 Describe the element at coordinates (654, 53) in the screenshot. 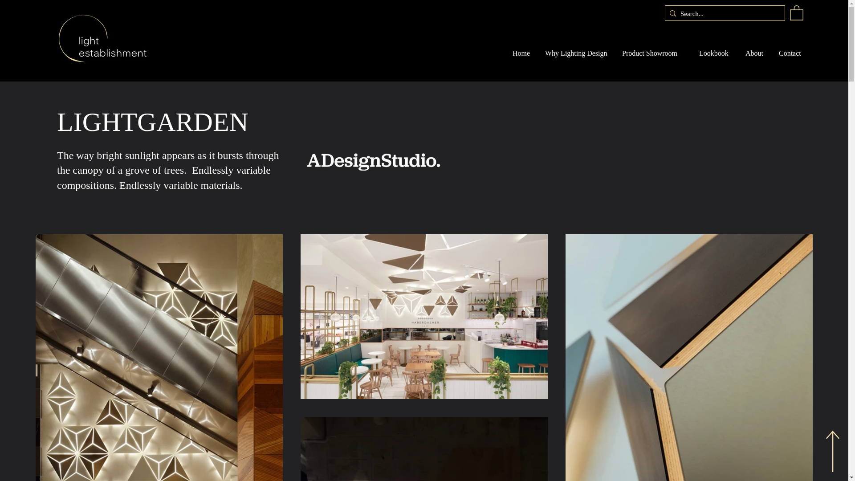

I see `Product Showroom` at that location.